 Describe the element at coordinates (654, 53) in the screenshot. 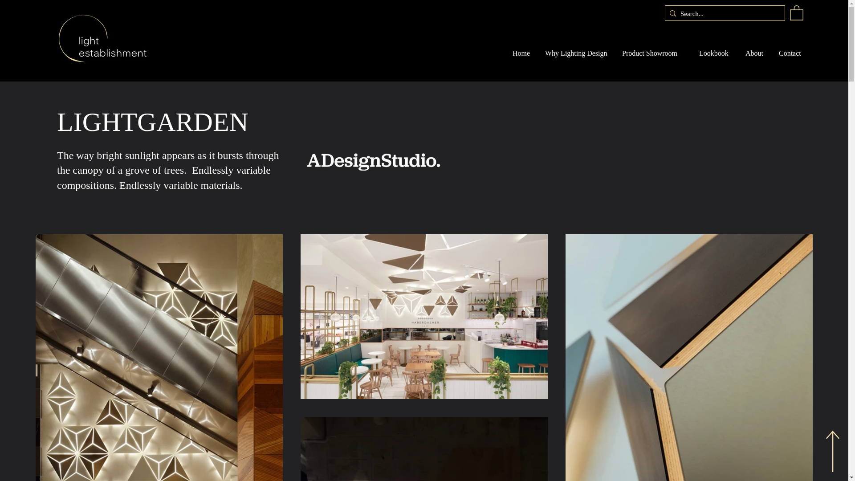

I see `Product Showroom` at that location.